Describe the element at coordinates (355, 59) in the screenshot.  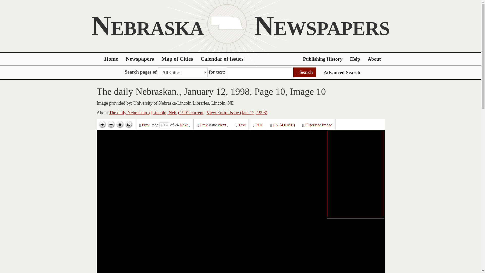
I see `Help` at that location.